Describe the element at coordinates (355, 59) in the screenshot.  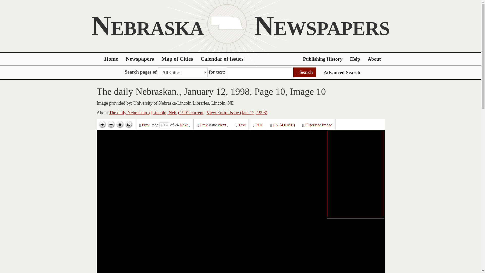
I see `Help` at that location.